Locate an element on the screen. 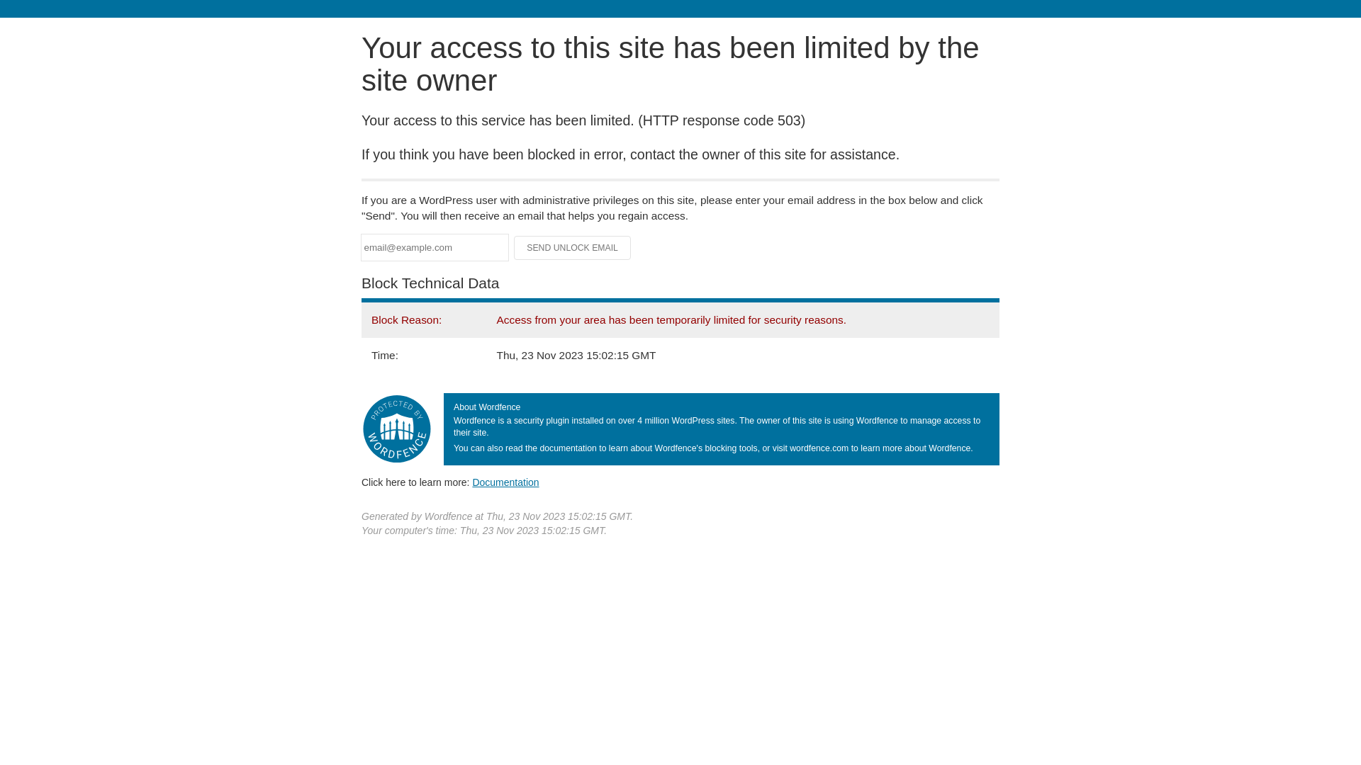  Send Unlock Email is located at coordinates (573, 248).